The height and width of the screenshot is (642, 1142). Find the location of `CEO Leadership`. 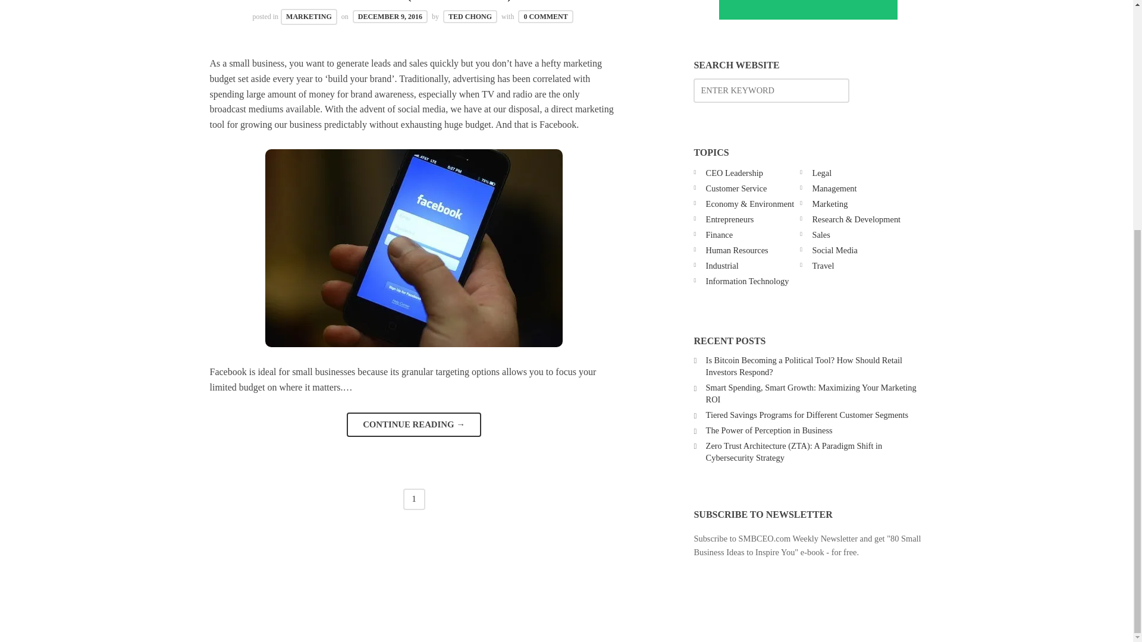

CEO Leadership is located at coordinates (734, 172).